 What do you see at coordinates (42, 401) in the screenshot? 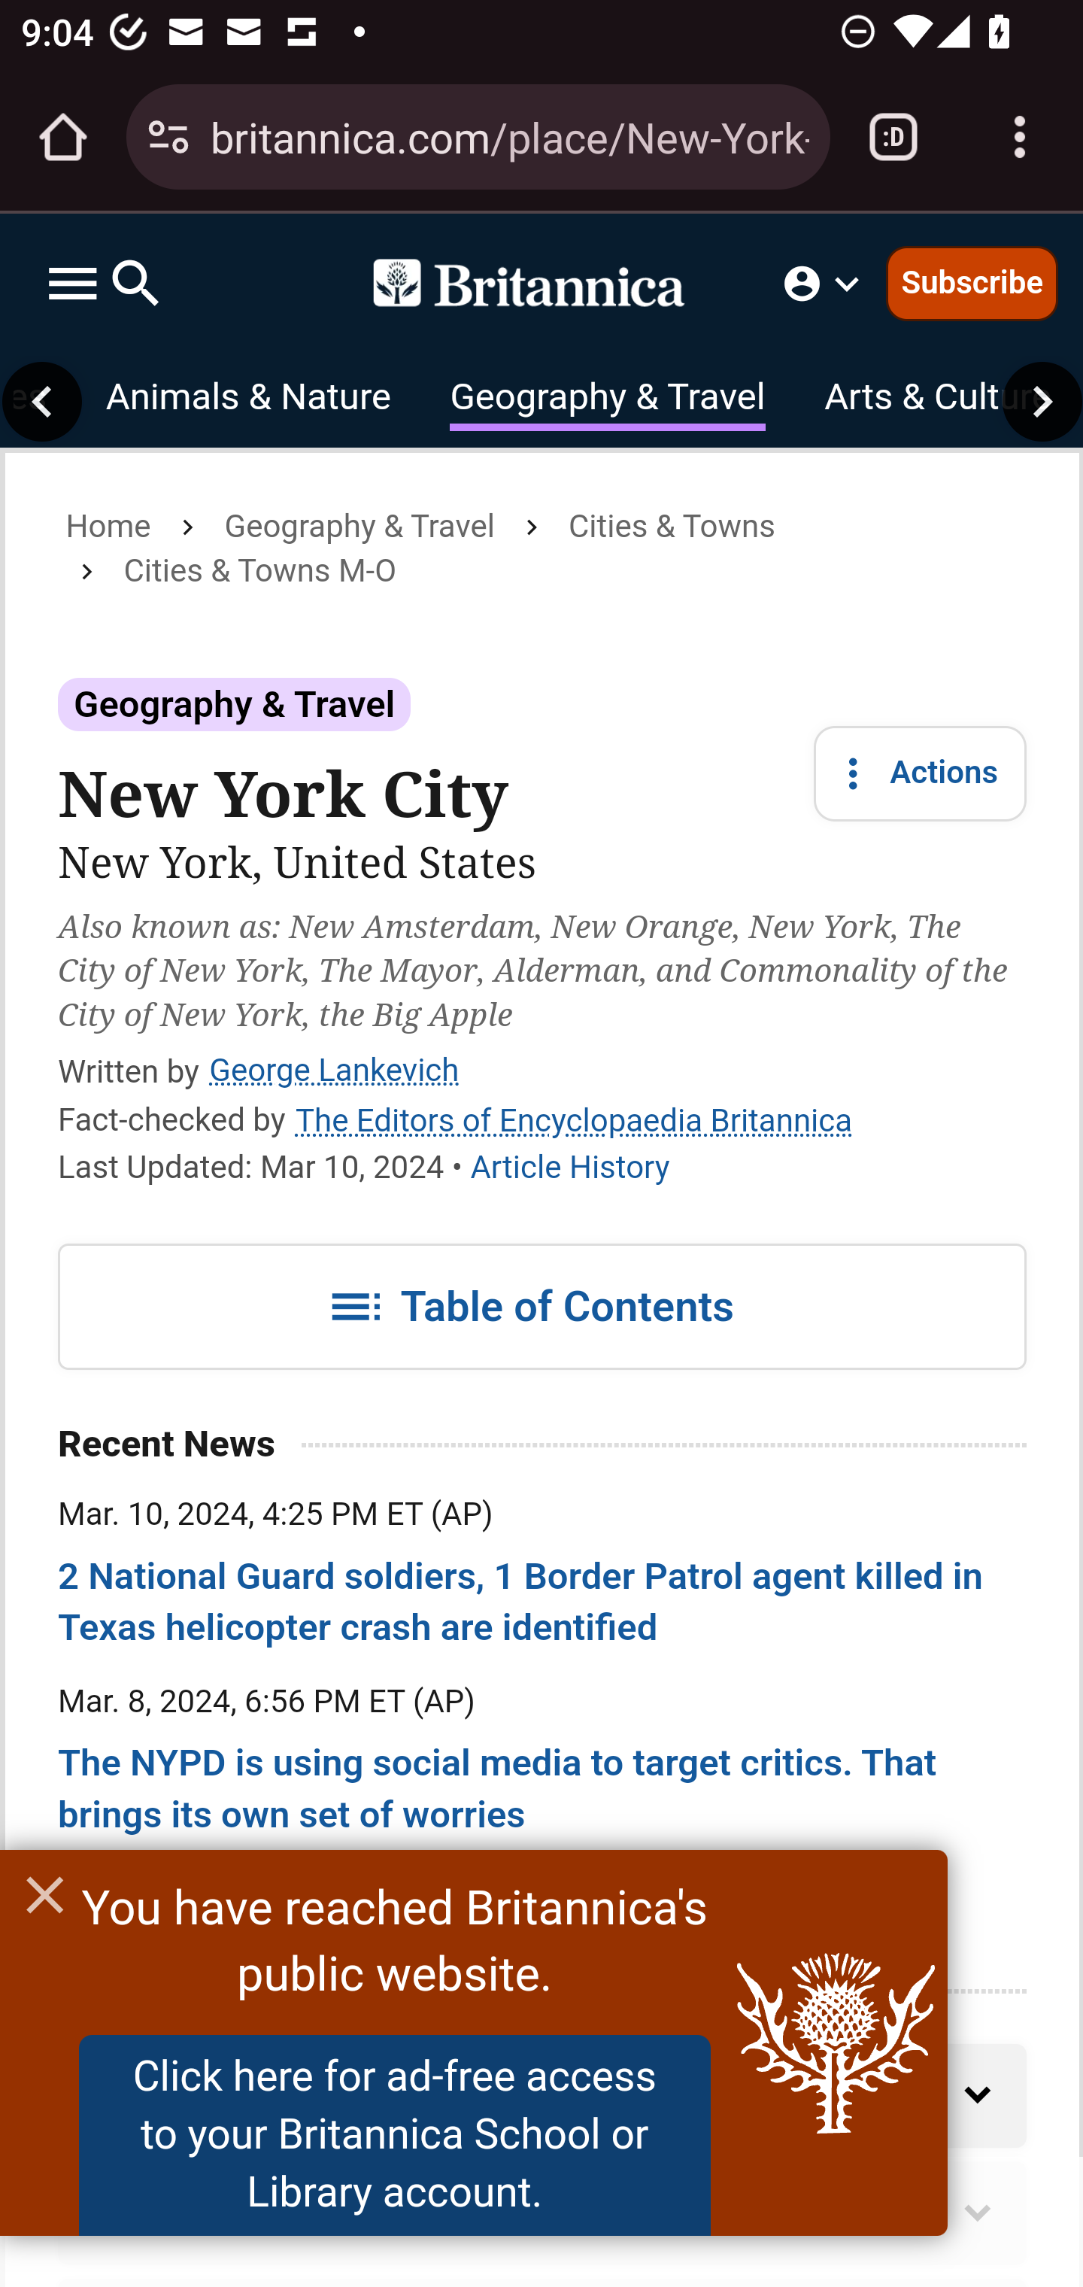
I see `Previous` at bounding box center [42, 401].